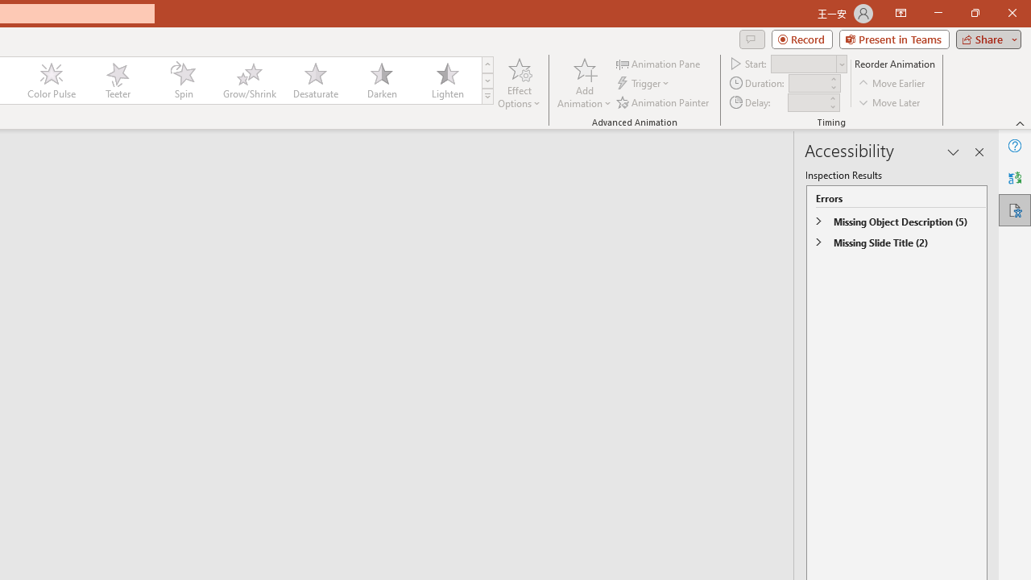 The width and height of the screenshot is (1031, 580). Describe the element at coordinates (117, 81) in the screenshot. I see `Teeter` at that location.